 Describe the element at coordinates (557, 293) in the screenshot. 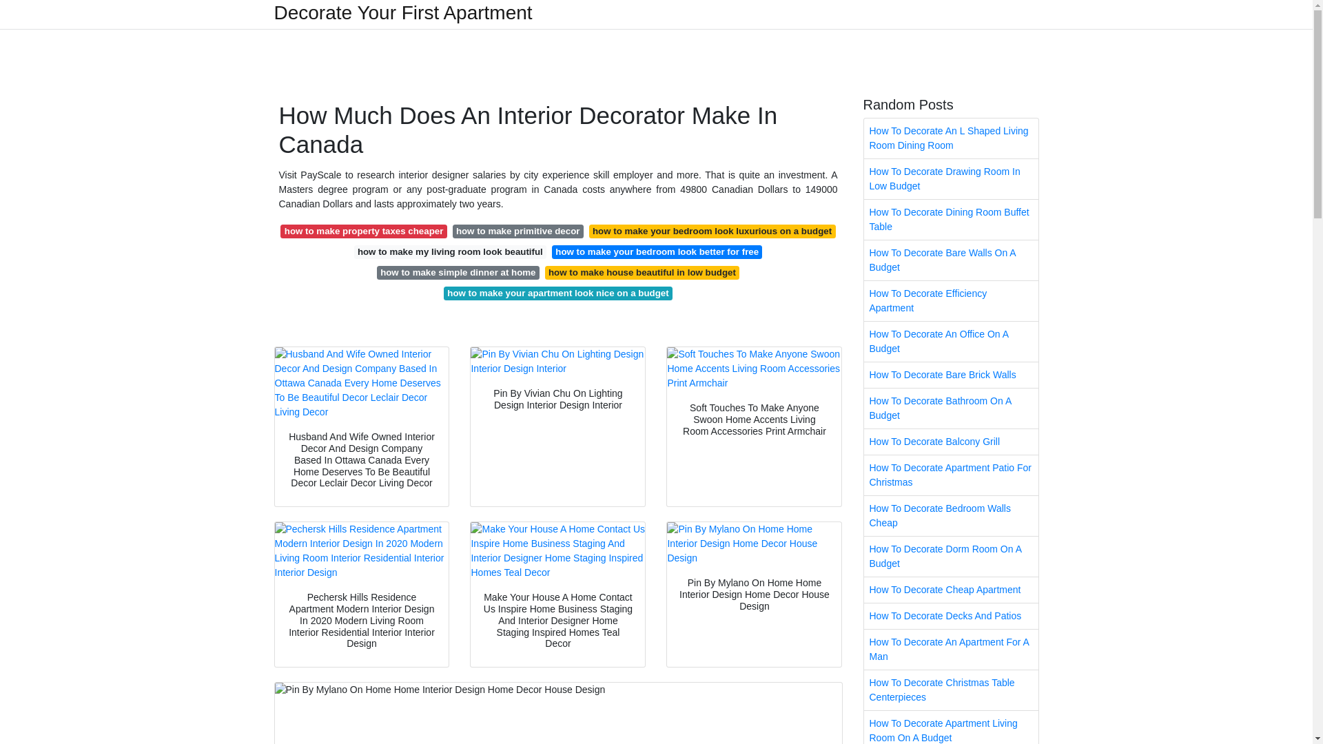

I see `how to make your apartment look nice on a budget` at that location.